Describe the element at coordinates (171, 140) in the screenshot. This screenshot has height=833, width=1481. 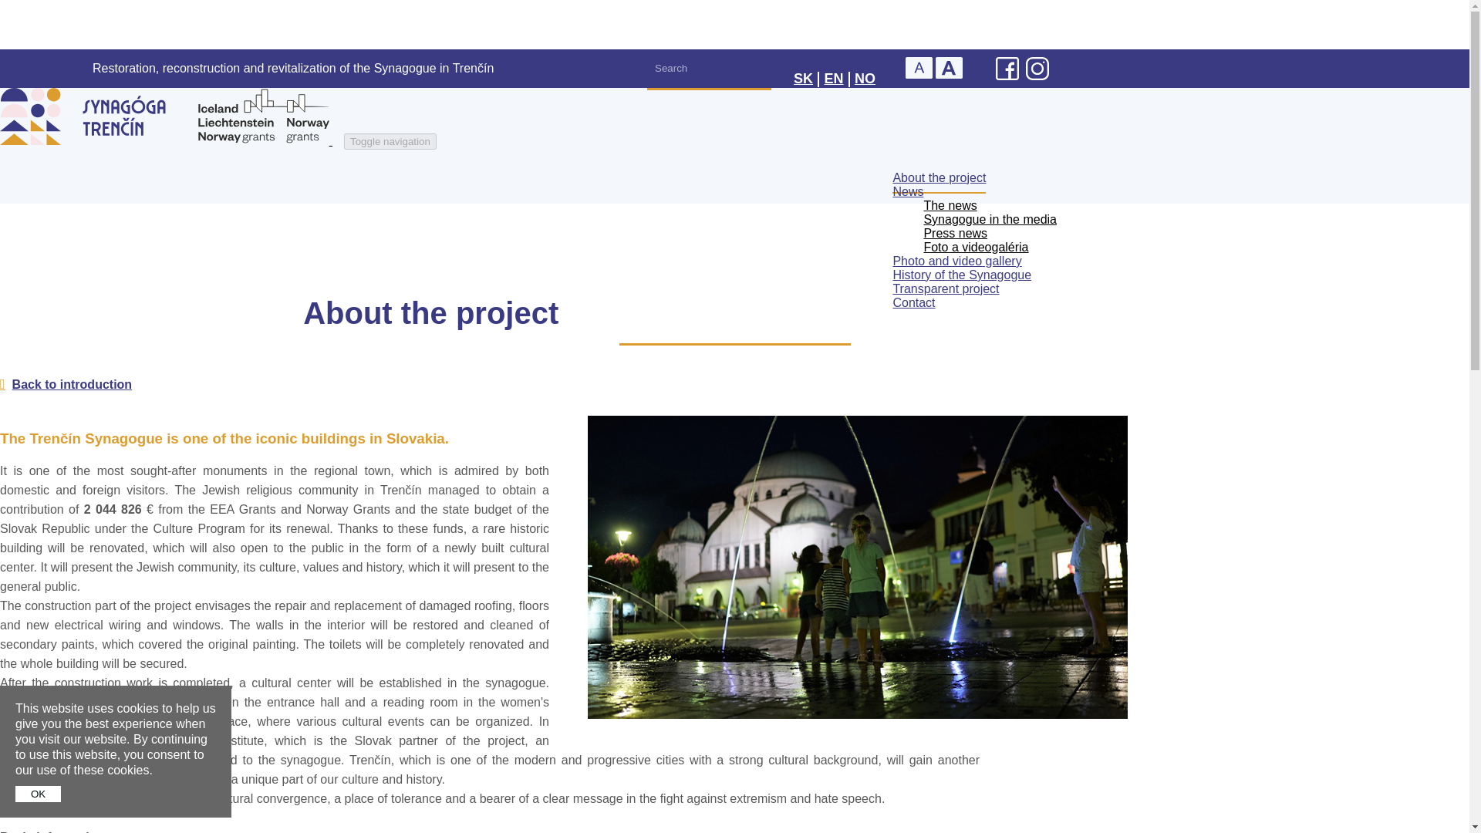
I see `Home` at that location.